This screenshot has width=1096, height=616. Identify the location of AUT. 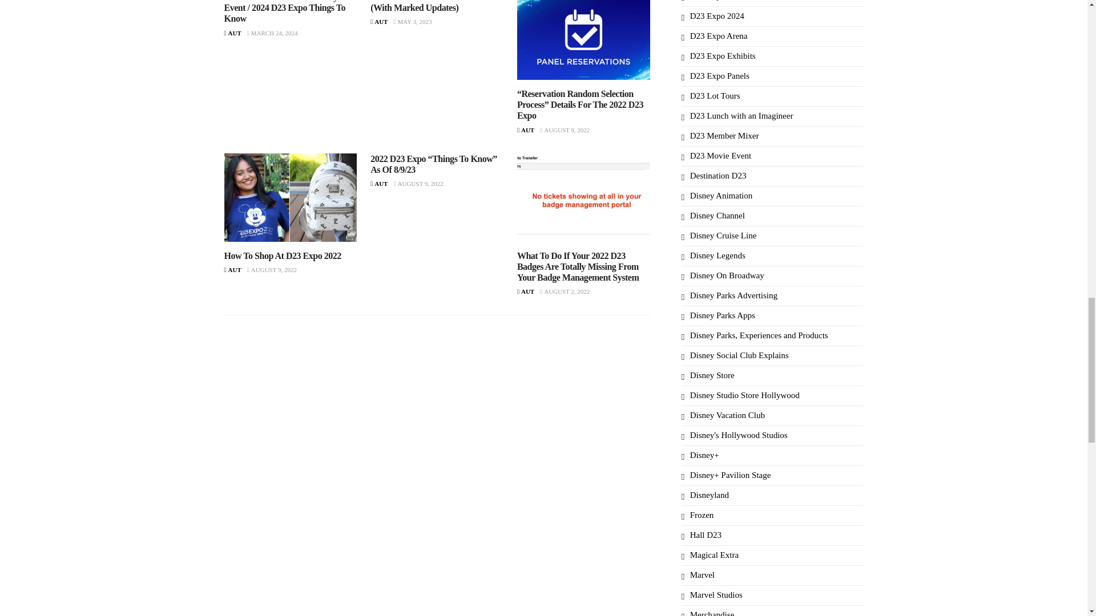
(379, 22).